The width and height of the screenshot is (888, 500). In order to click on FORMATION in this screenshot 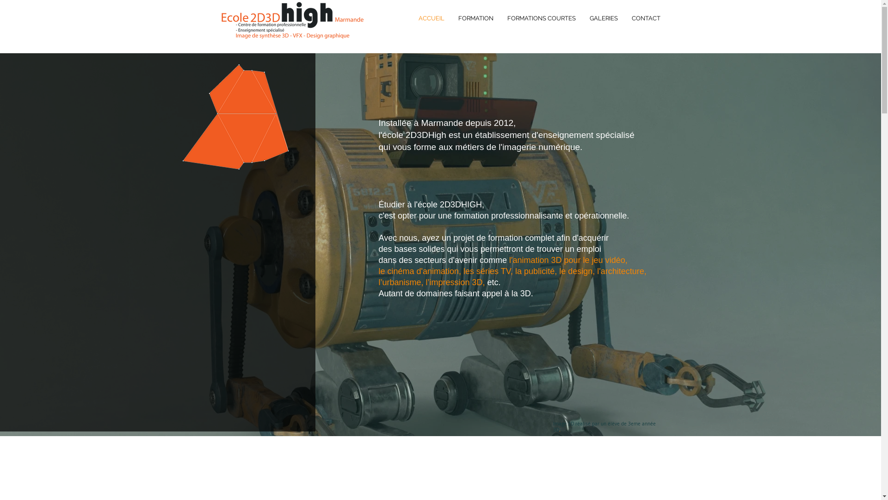, I will do `click(476, 19)`.